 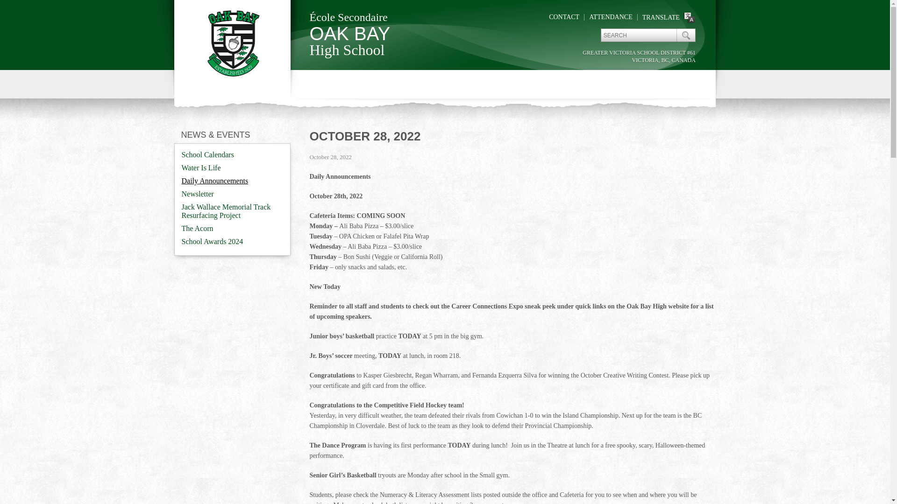 I want to click on CONTACT, so click(x=564, y=17).